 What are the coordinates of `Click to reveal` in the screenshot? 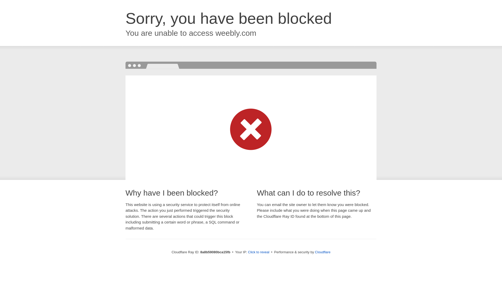 It's located at (259, 252).